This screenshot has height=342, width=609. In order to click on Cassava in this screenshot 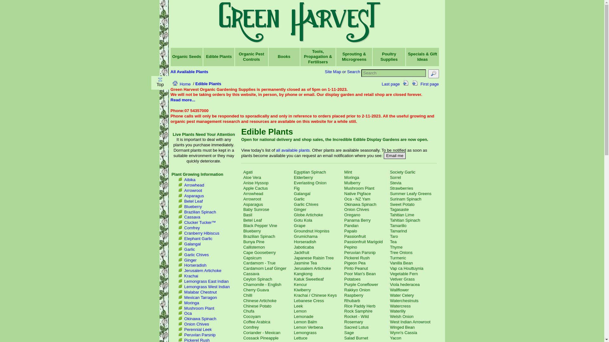, I will do `click(251, 274)`.